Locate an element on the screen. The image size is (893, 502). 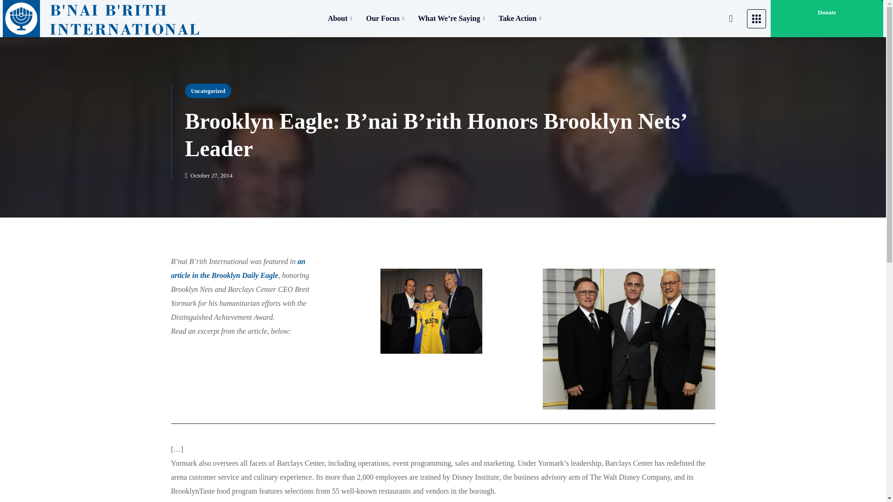
About is located at coordinates (340, 19).